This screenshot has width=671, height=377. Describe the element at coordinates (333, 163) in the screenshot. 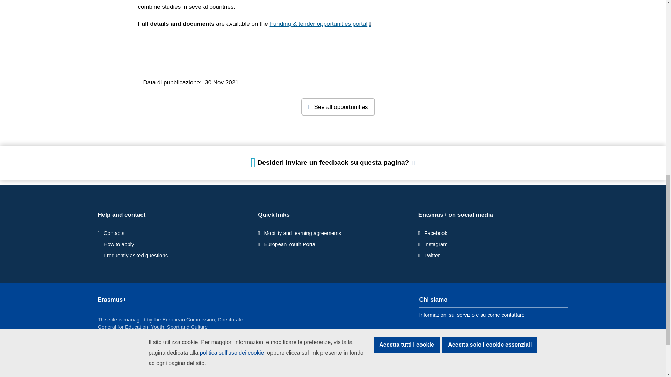

I see `Desideri inviare un feedback su questa pagina?` at that location.